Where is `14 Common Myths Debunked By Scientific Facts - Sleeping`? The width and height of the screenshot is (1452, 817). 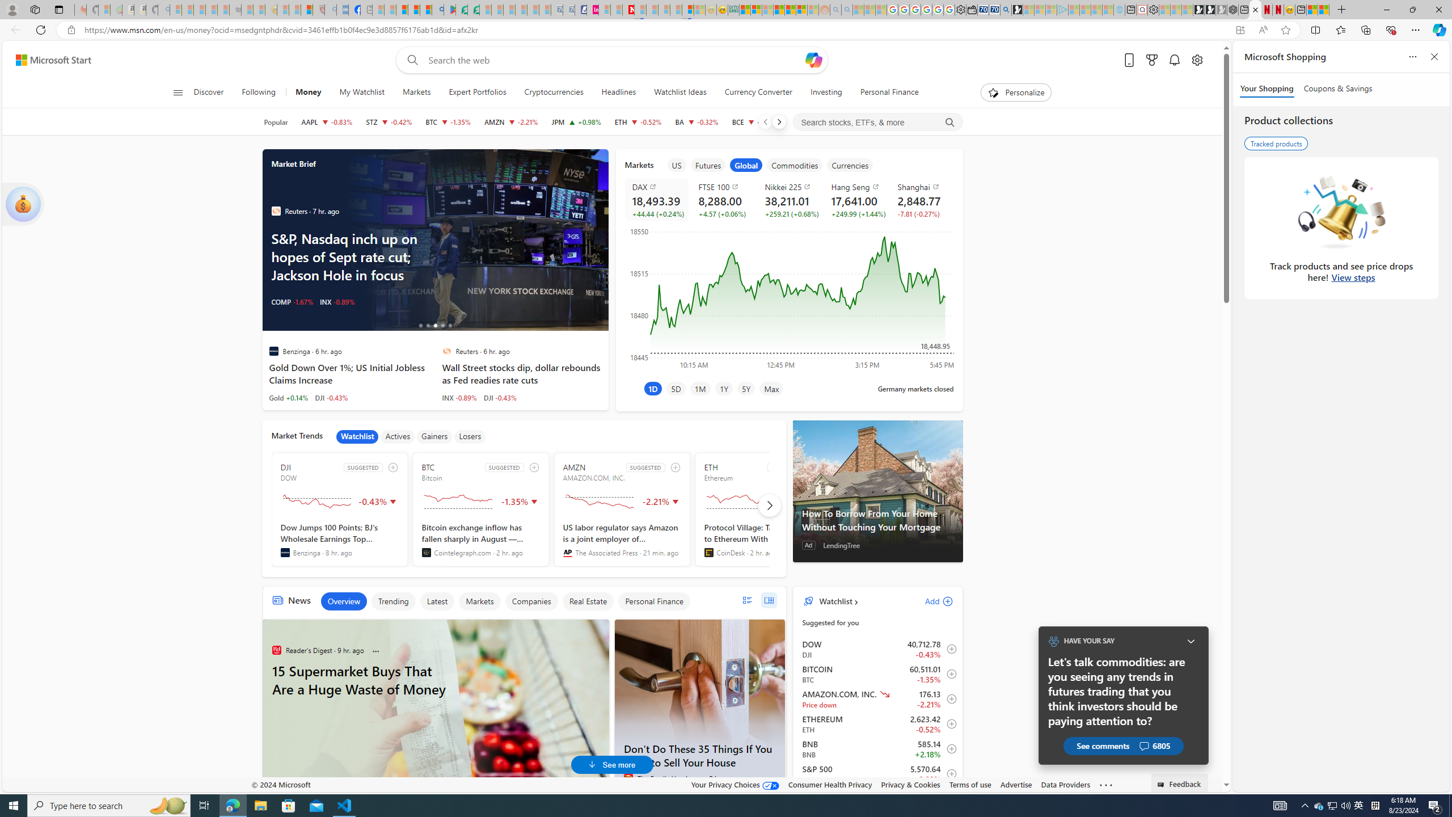
14 Common Myths Debunked By Scientific Facts - Sleeping is located at coordinates (652, 10).